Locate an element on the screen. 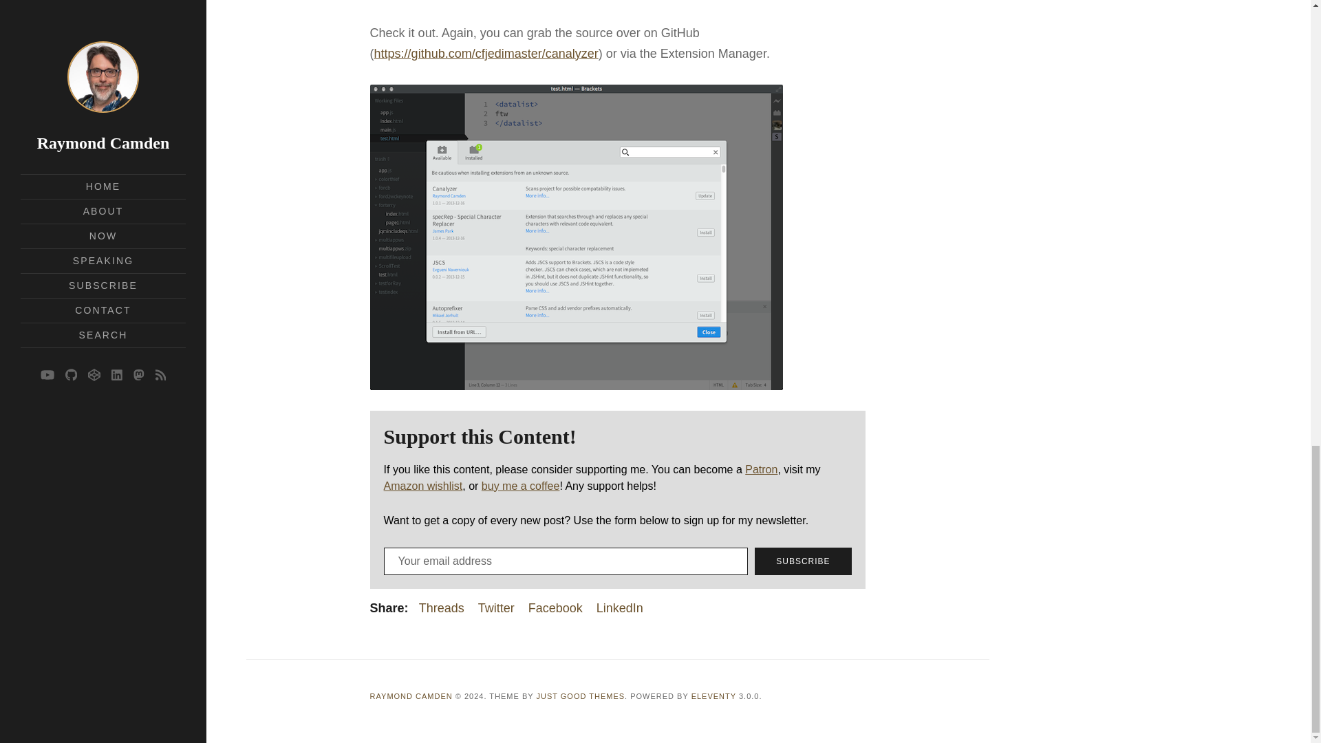  LinkedIn is located at coordinates (620, 608).